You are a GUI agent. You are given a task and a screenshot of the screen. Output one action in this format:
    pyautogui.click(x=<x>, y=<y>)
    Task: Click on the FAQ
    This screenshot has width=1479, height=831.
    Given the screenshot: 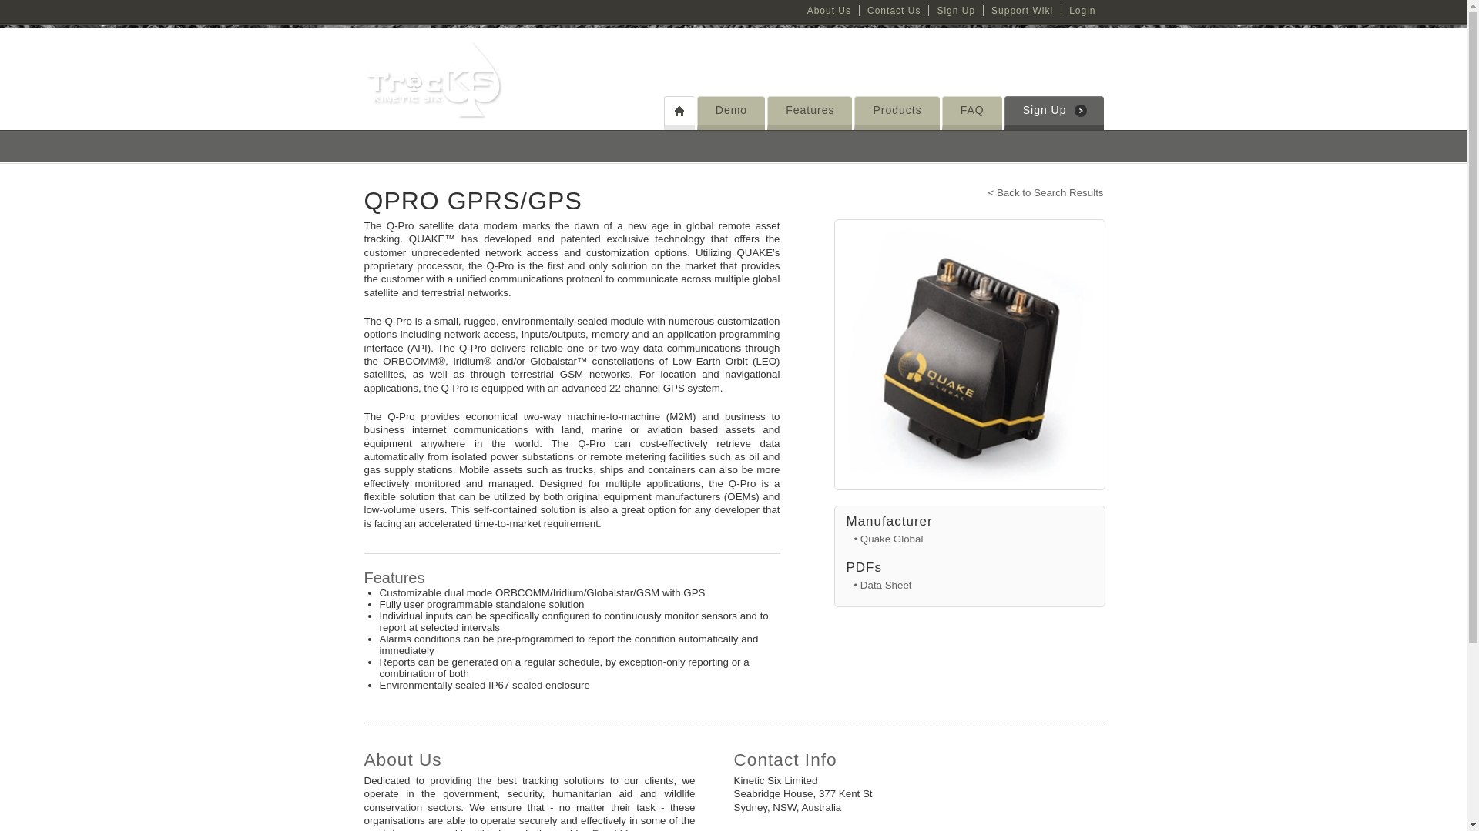 What is the action you would take?
    pyautogui.click(x=972, y=109)
    